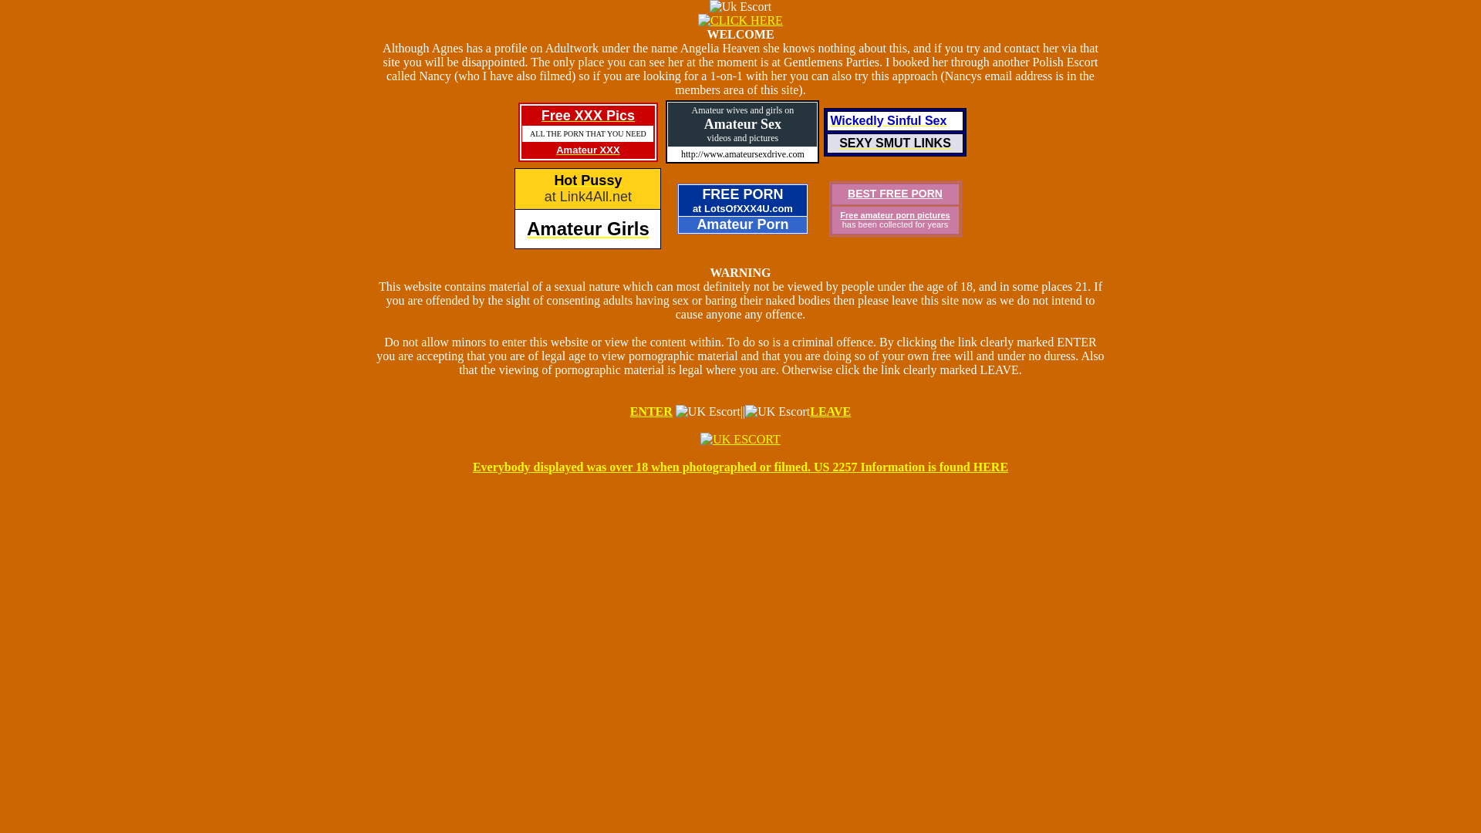  I want to click on Wickedly Sinful Sex, so click(887, 120).